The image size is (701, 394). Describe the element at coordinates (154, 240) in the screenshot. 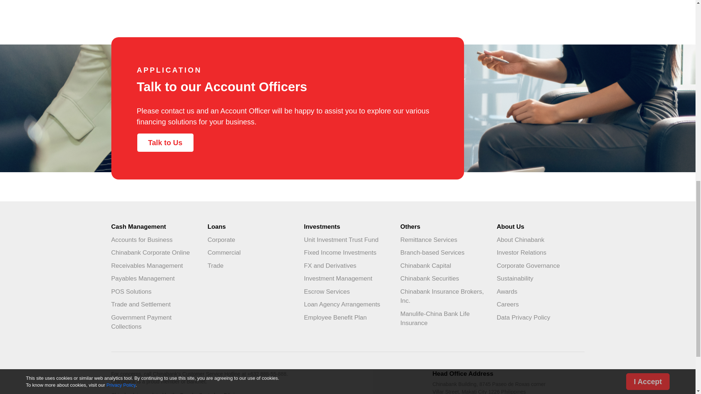

I see `Accounts for Business` at that location.